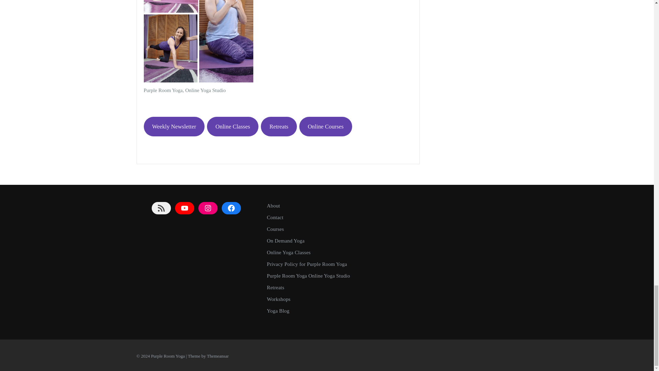  What do you see at coordinates (174, 126) in the screenshot?
I see `Weekly Newsletter` at bounding box center [174, 126].